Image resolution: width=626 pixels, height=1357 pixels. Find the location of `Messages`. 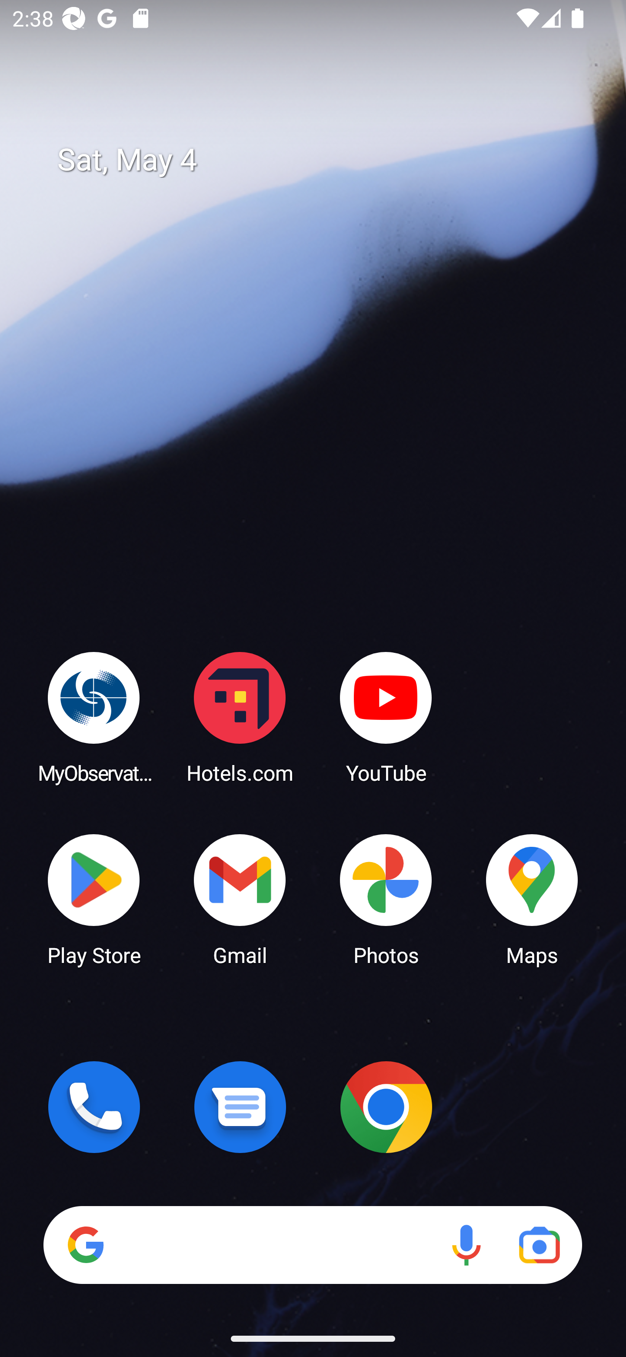

Messages is located at coordinates (240, 1107).